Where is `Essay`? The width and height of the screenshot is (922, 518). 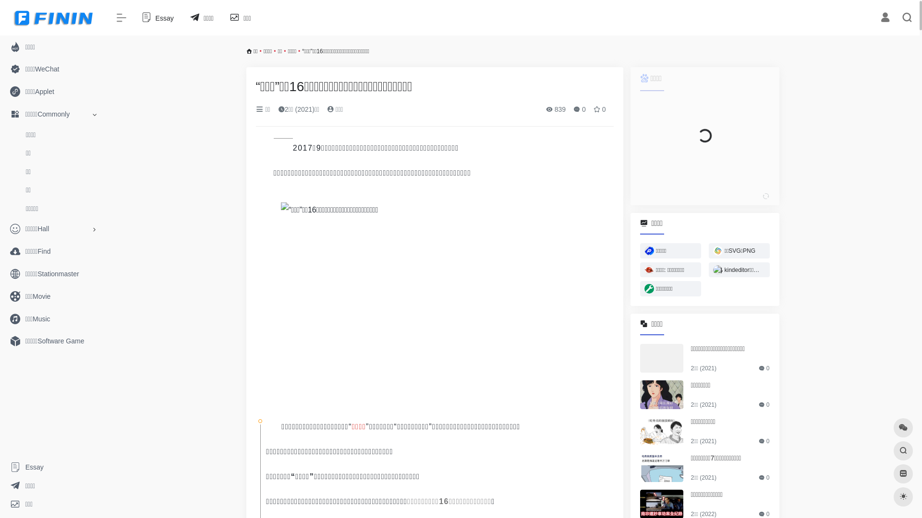
Essay is located at coordinates (157, 18).